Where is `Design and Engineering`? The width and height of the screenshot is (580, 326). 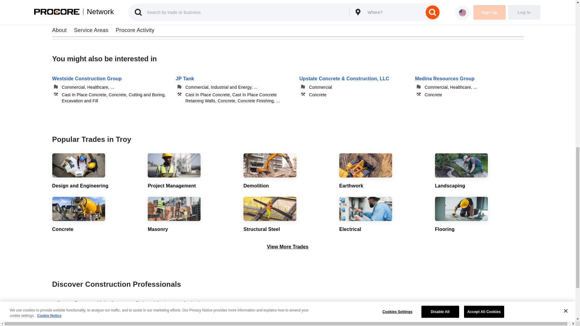 Design and Engineering is located at coordinates (96, 171).